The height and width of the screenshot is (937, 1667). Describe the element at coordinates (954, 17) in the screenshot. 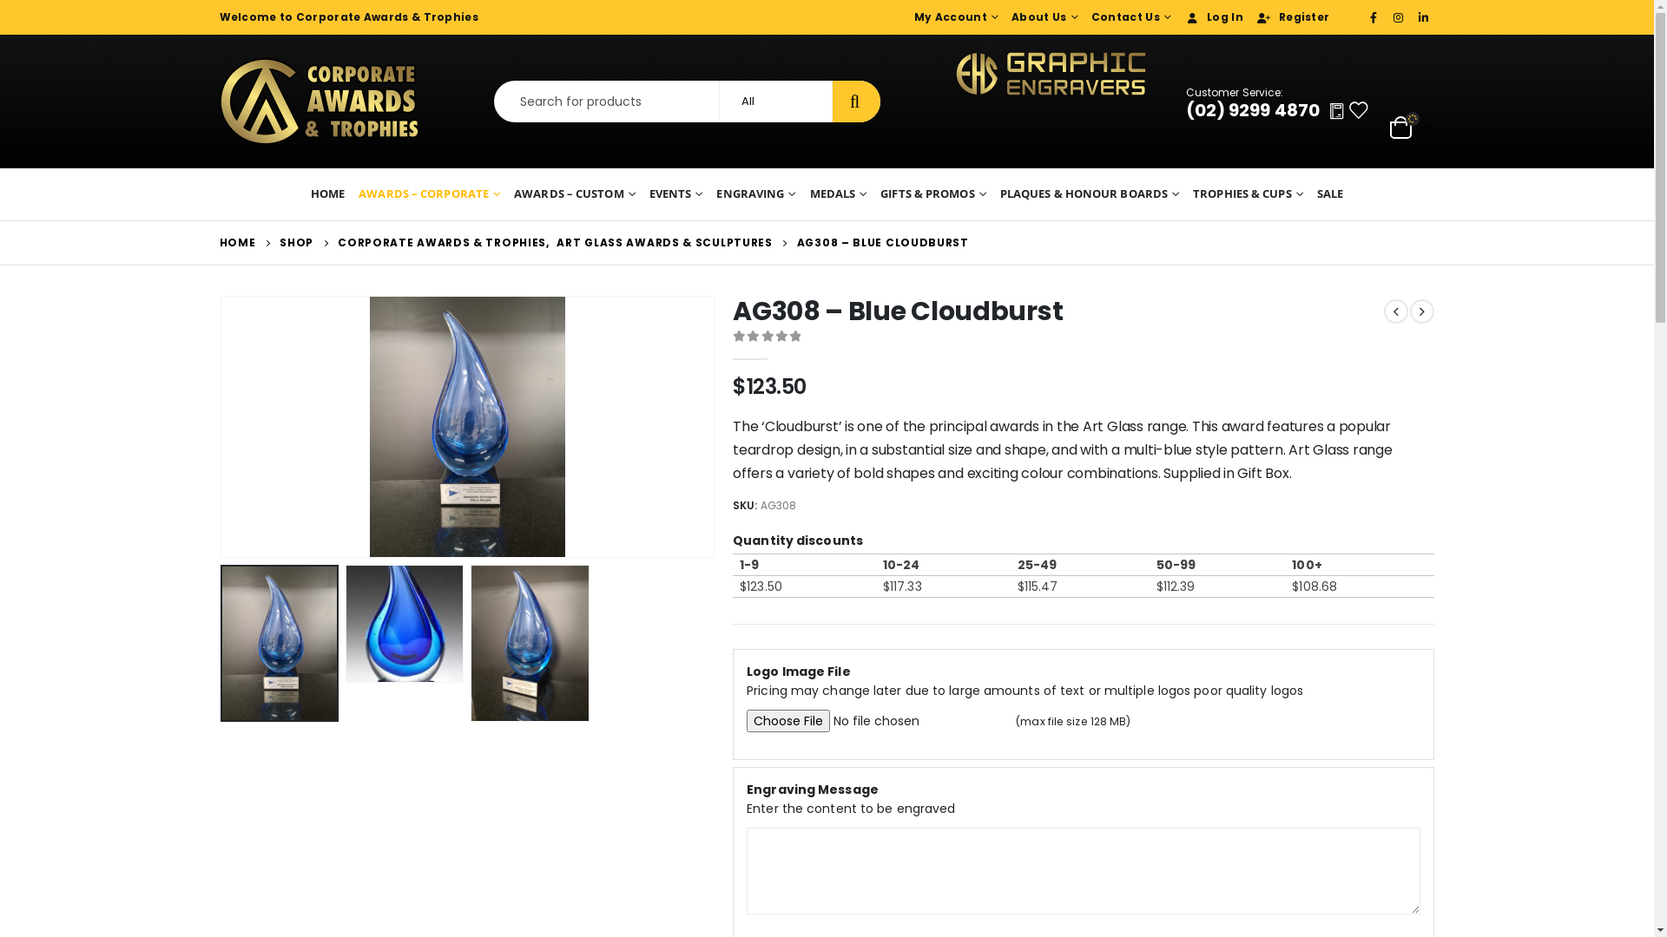

I see `My Account` at that location.